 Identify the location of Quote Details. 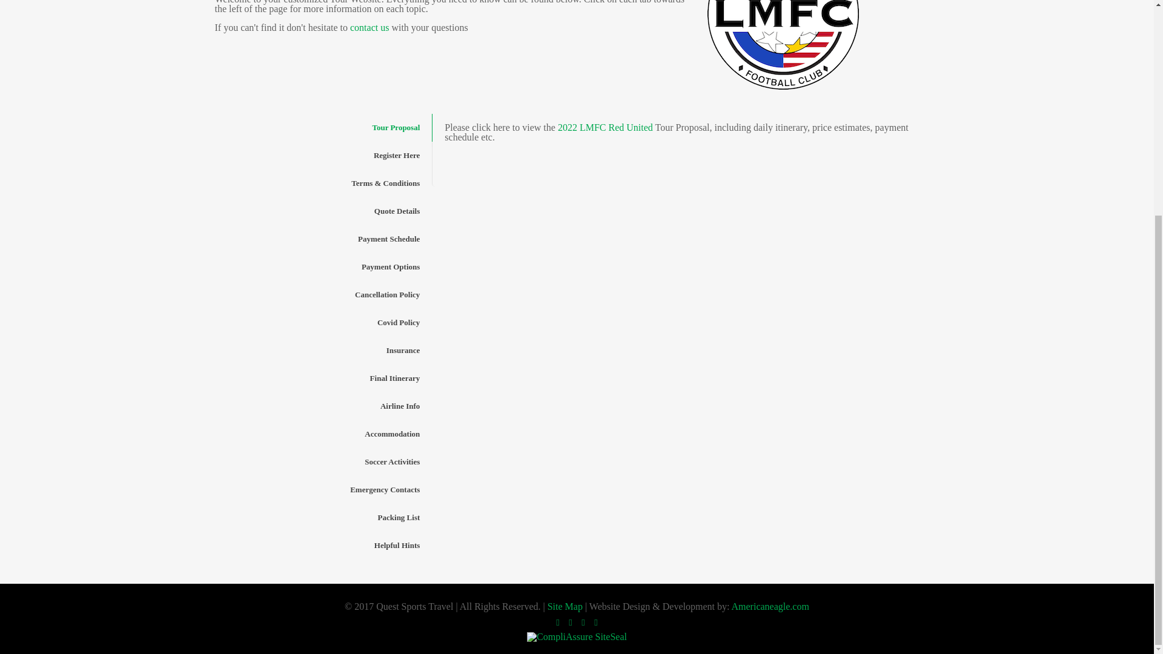
(322, 211).